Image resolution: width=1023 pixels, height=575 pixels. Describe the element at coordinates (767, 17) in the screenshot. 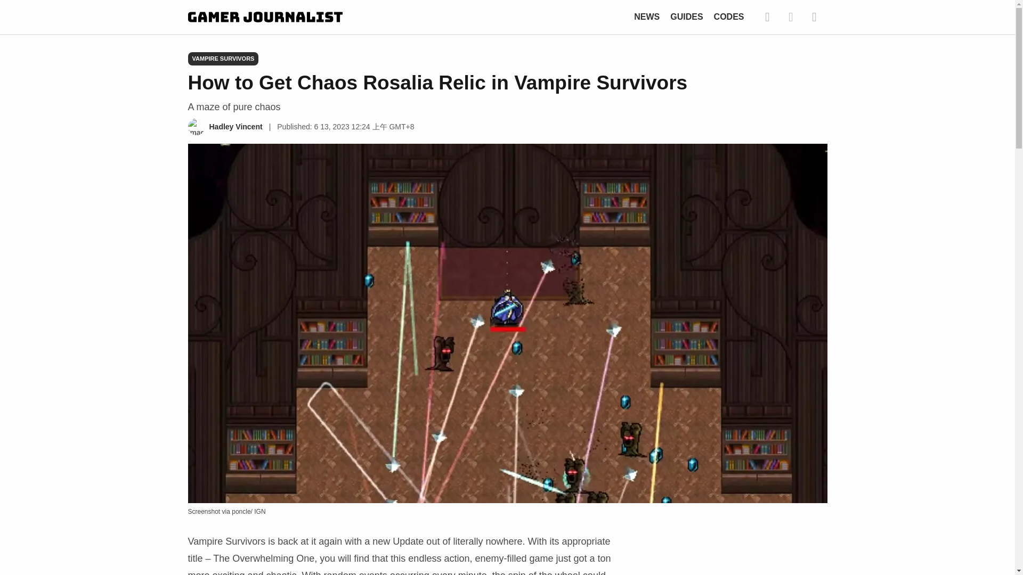

I see `Search` at that location.